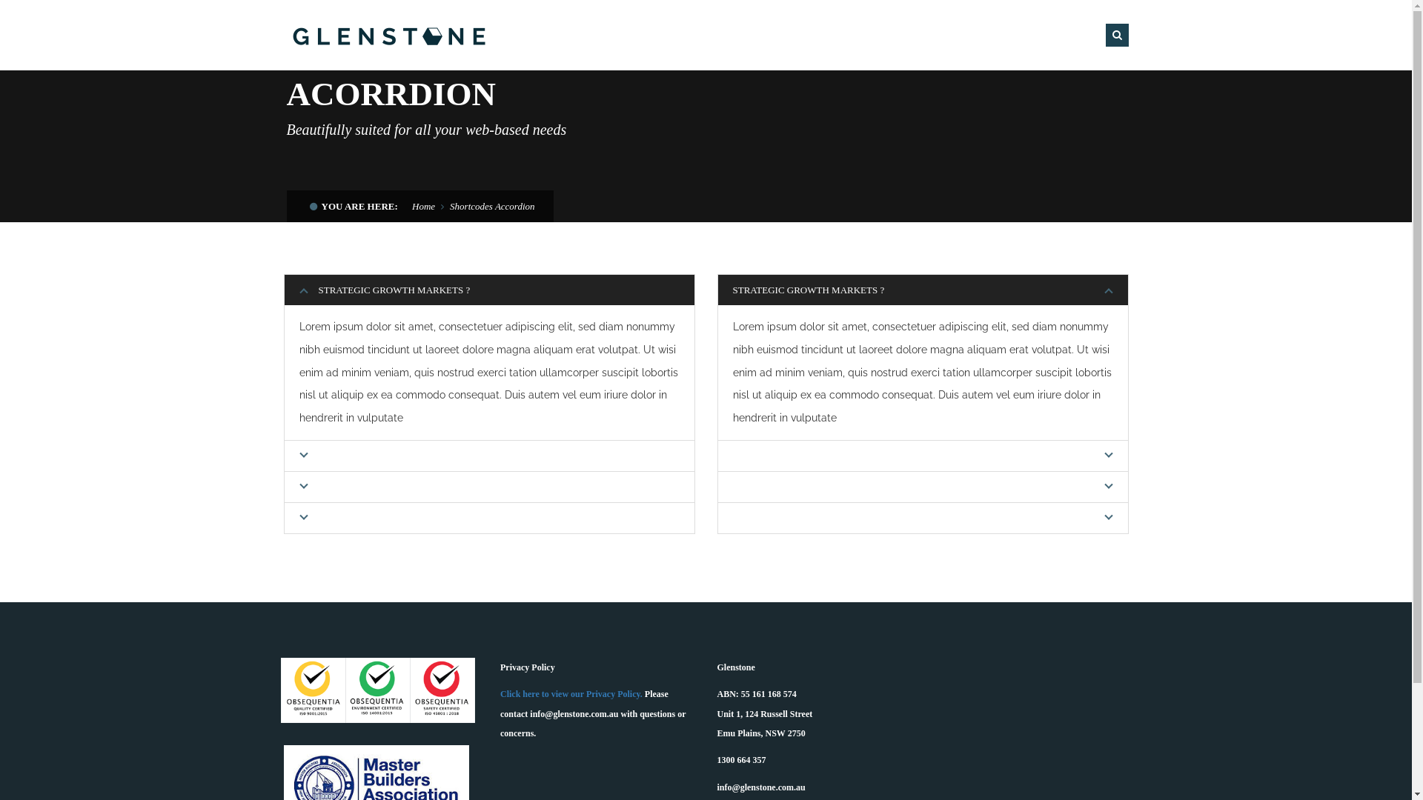  What do you see at coordinates (424, 206) in the screenshot?
I see `Home` at bounding box center [424, 206].